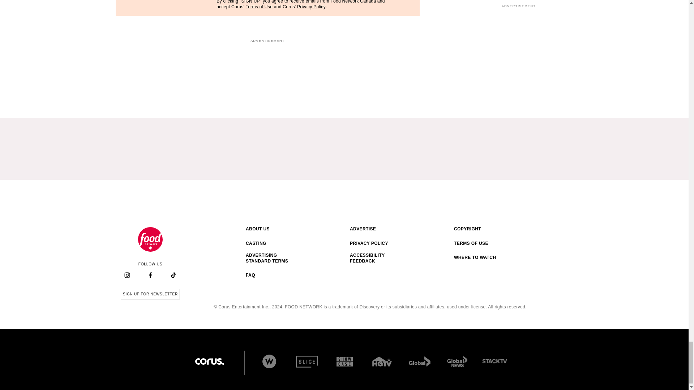 The height and width of the screenshot is (390, 694). Describe the element at coordinates (150, 276) in the screenshot. I see `Follow Food Network Canada on Facebook` at that location.